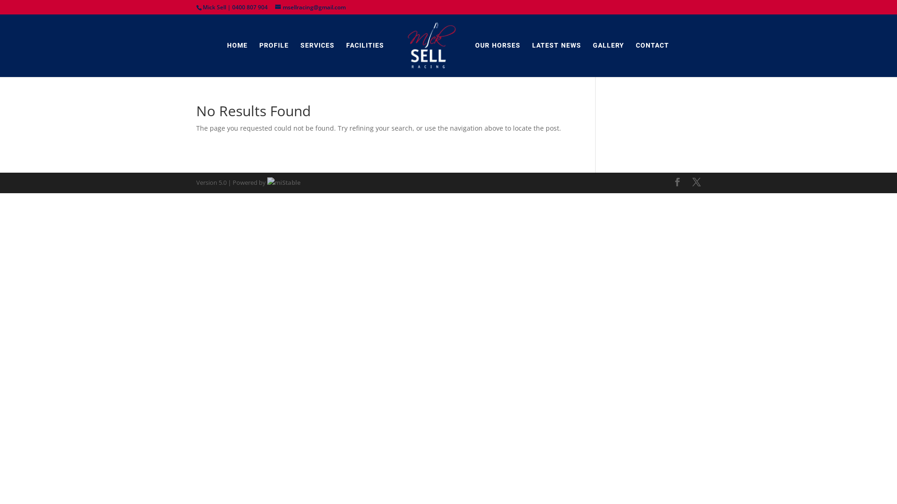  I want to click on msellracing@gmail.com, so click(310, 7).